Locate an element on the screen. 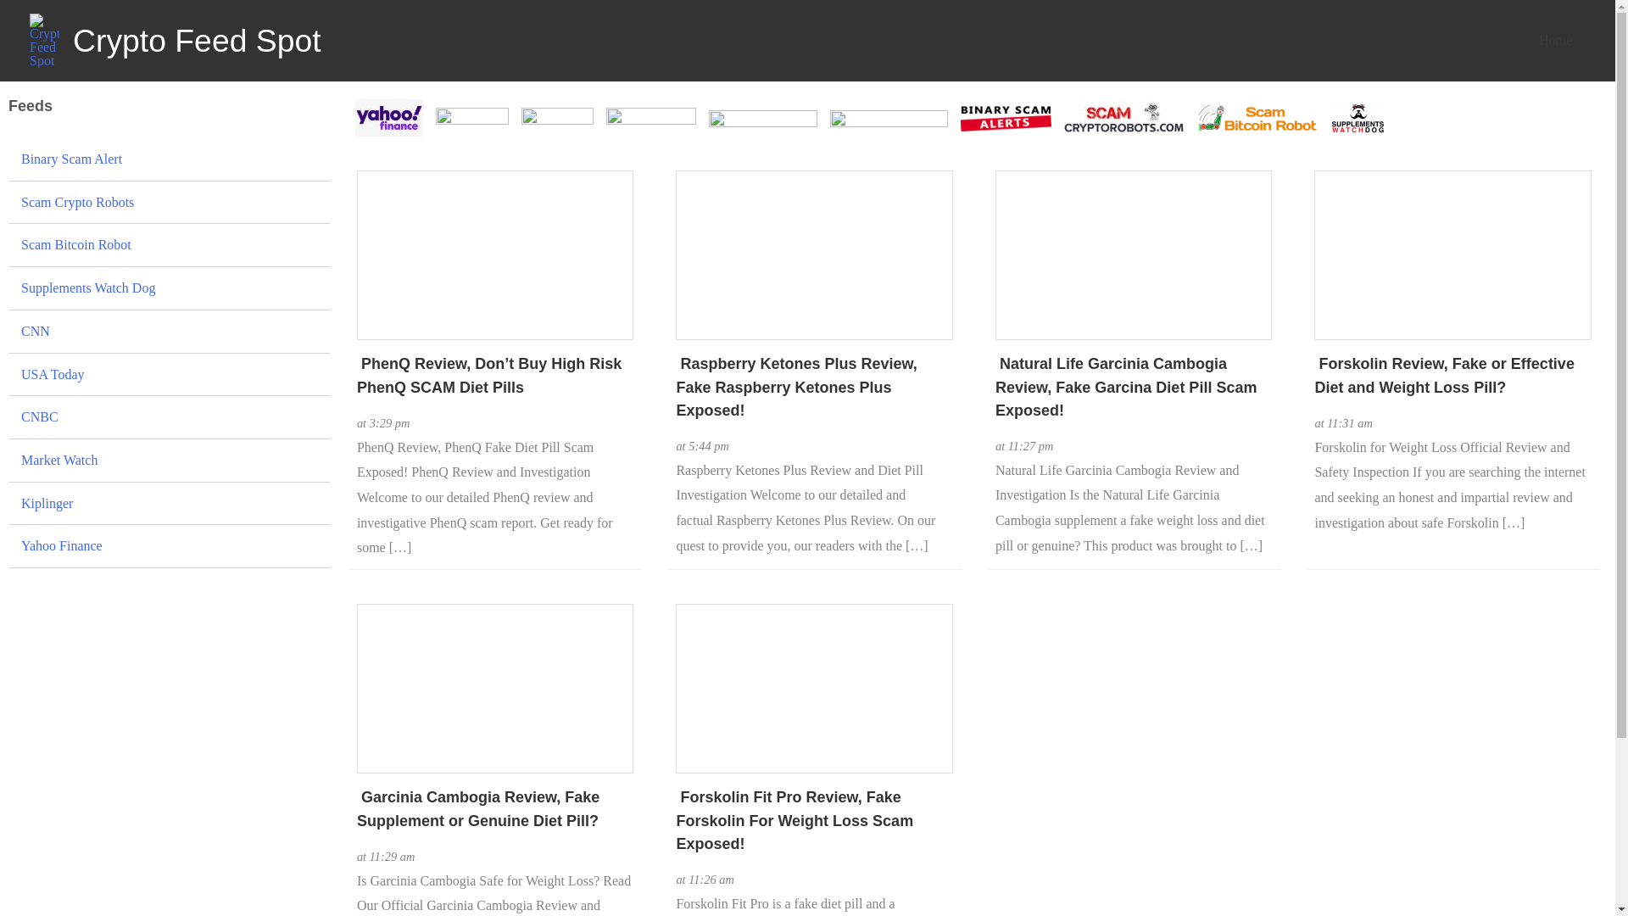 The width and height of the screenshot is (1628, 916). Kiplinger is located at coordinates (169, 504).